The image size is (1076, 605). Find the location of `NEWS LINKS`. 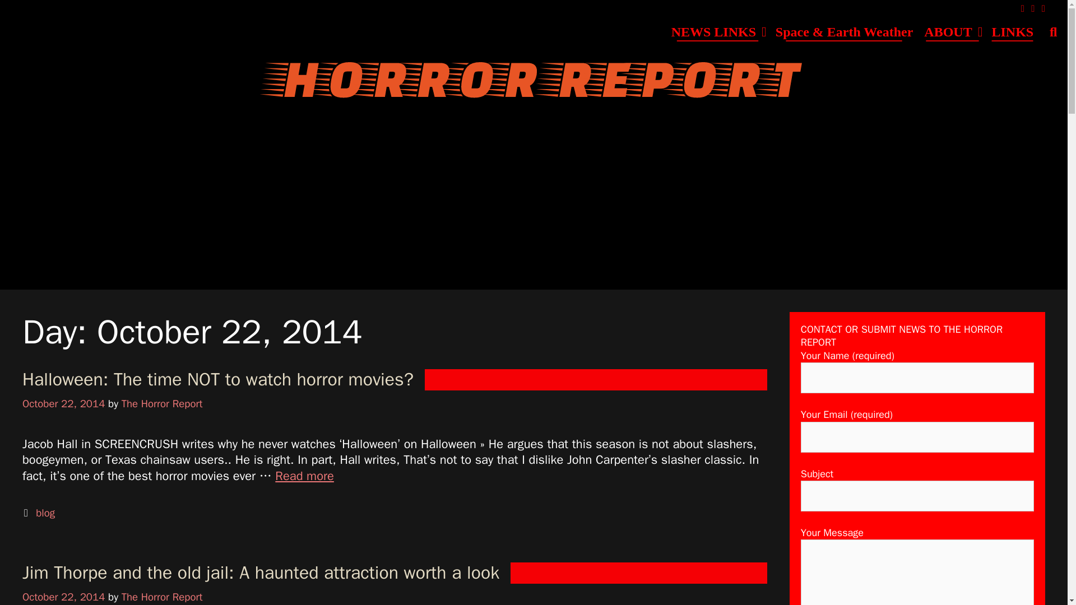

NEWS LINKS is located at coordinates (718, 32).